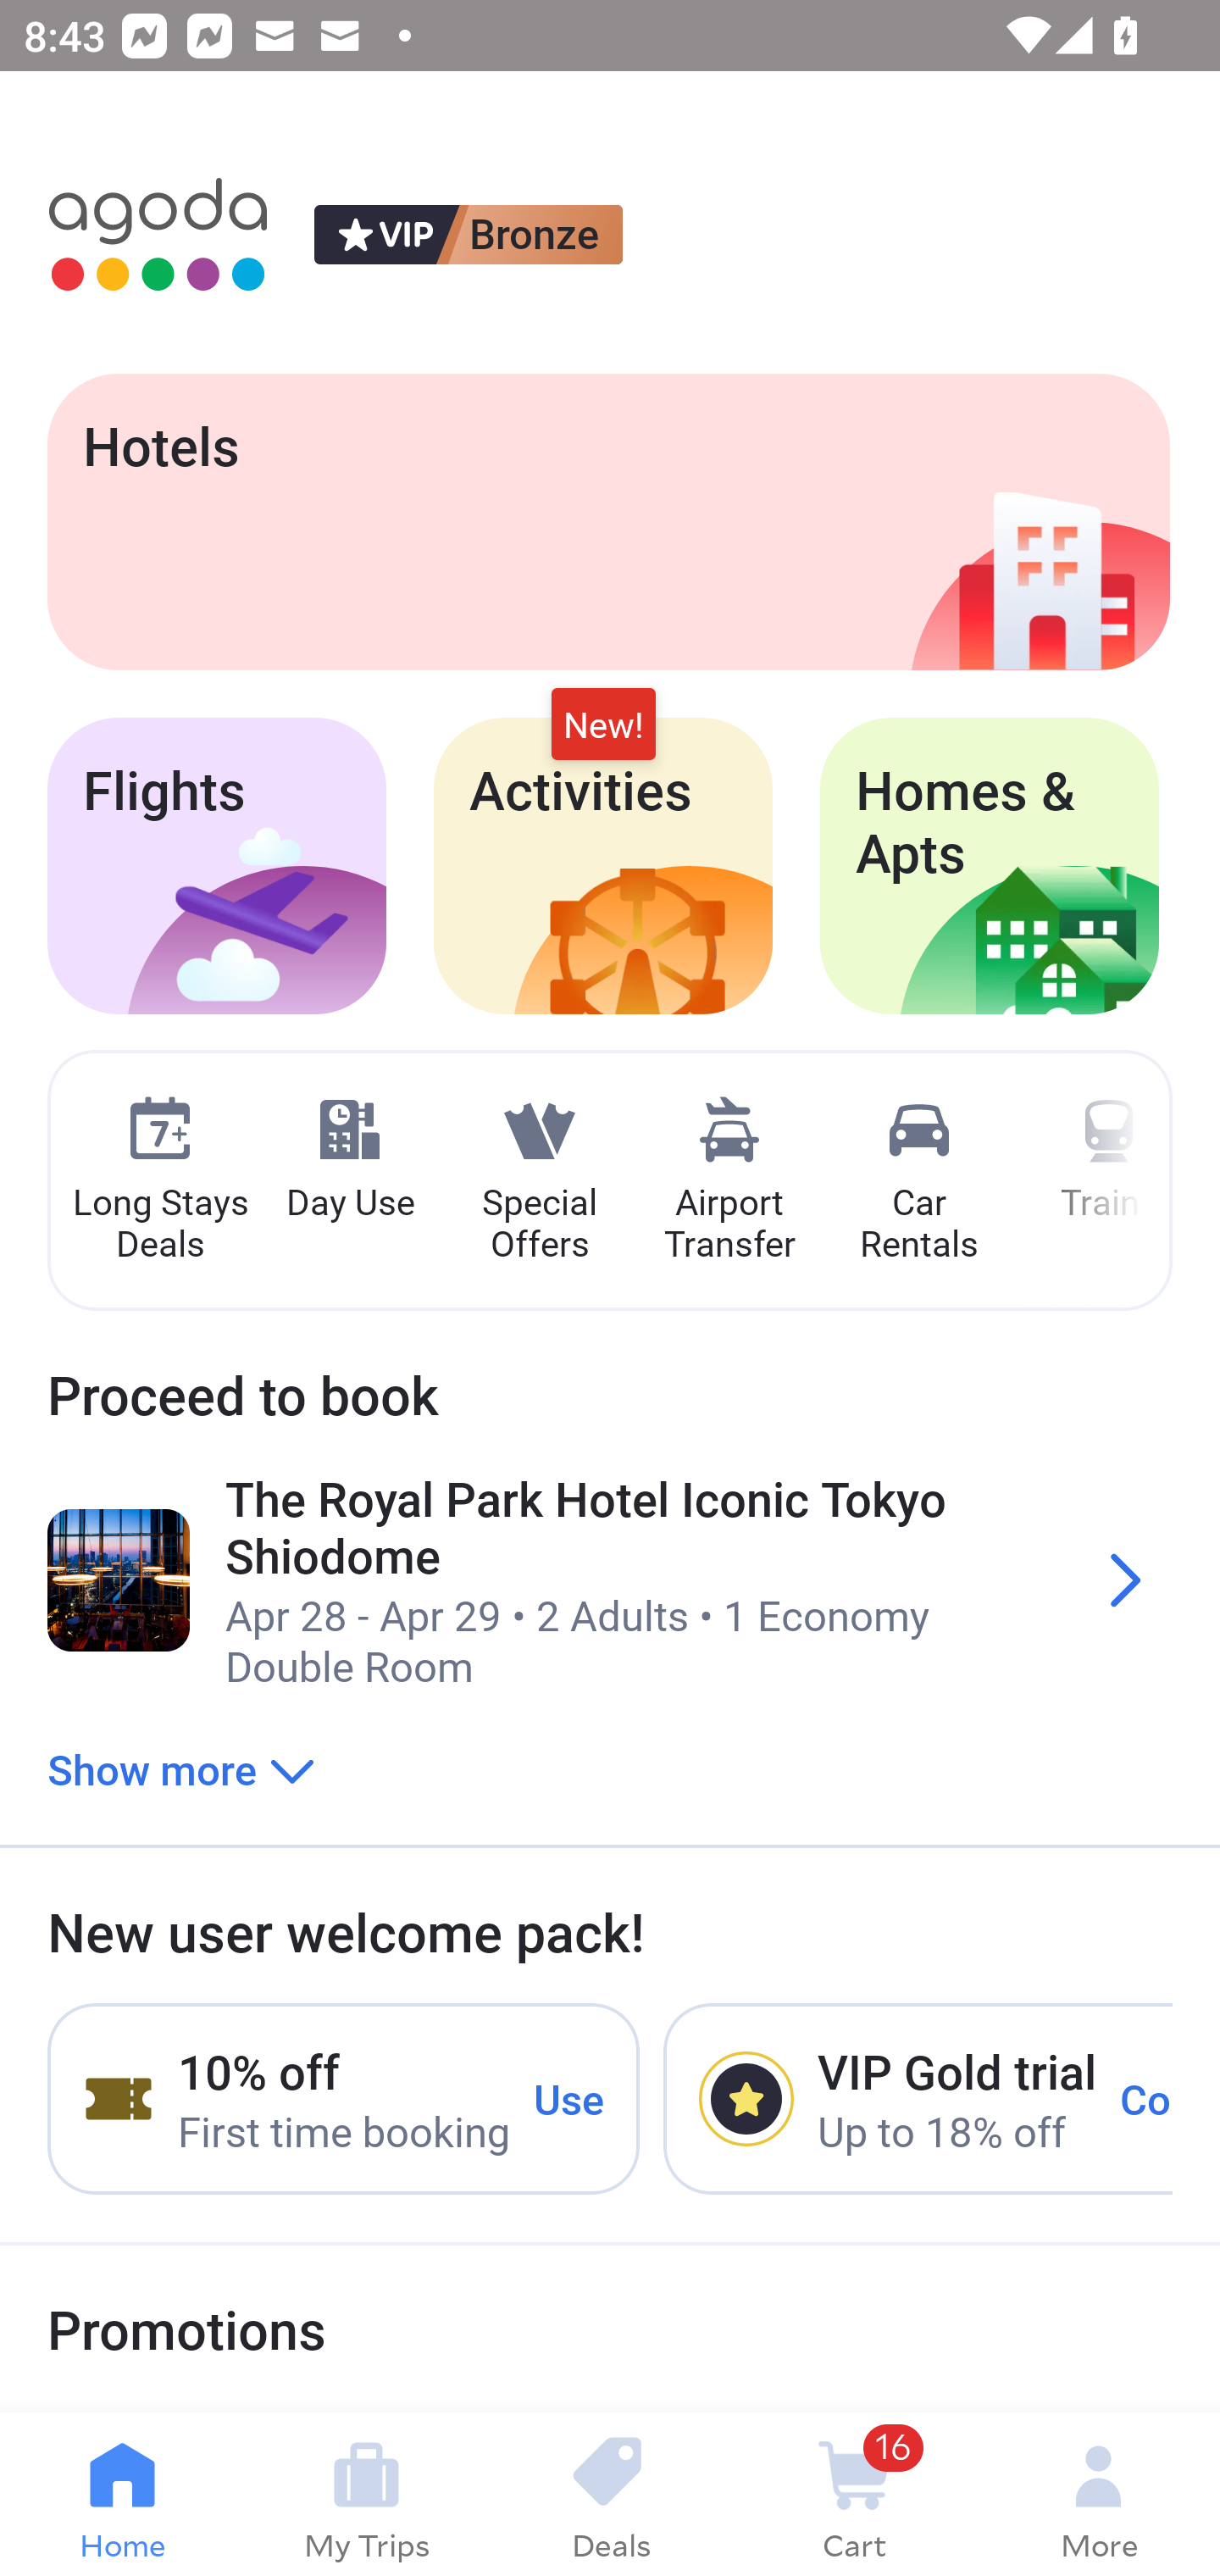 The height and width of the screenshot is (2576, 1220). What do you see at coordinates (990, 866) in the screenshot?
I see `Homes & Apts` at bounding box center [990, 866].